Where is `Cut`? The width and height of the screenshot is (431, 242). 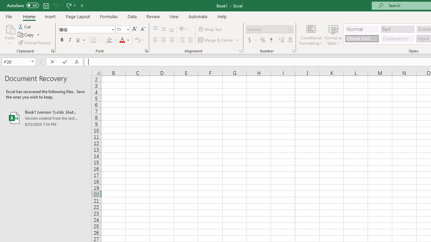 Cut is located at coordinates (25, 26).